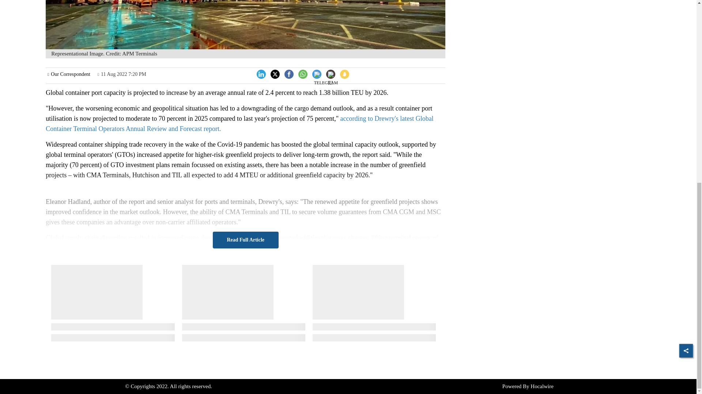 This screenshot has width=702, height=394. I want to click on whatsapp, so click(303, 74).